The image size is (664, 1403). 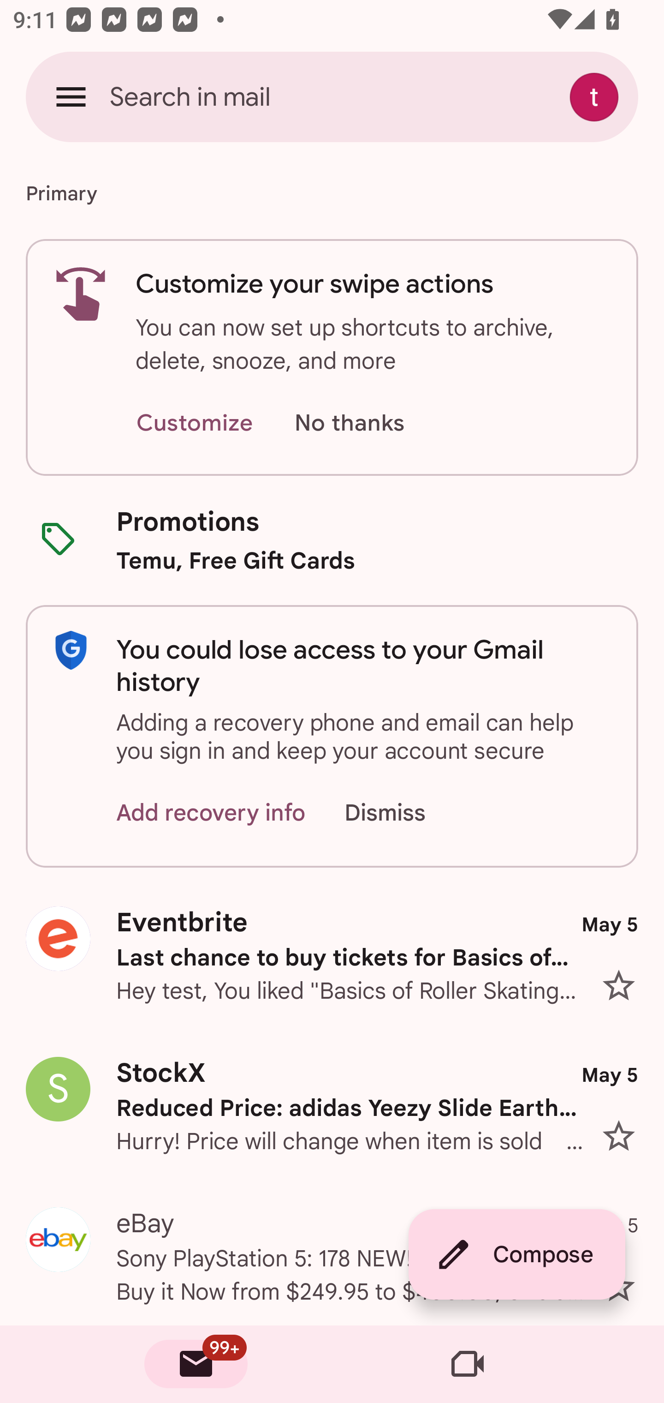 What do you see at coordinates (516, 1254) in the screenshot?
I see `Compose` at bounding box center [516, 1254].